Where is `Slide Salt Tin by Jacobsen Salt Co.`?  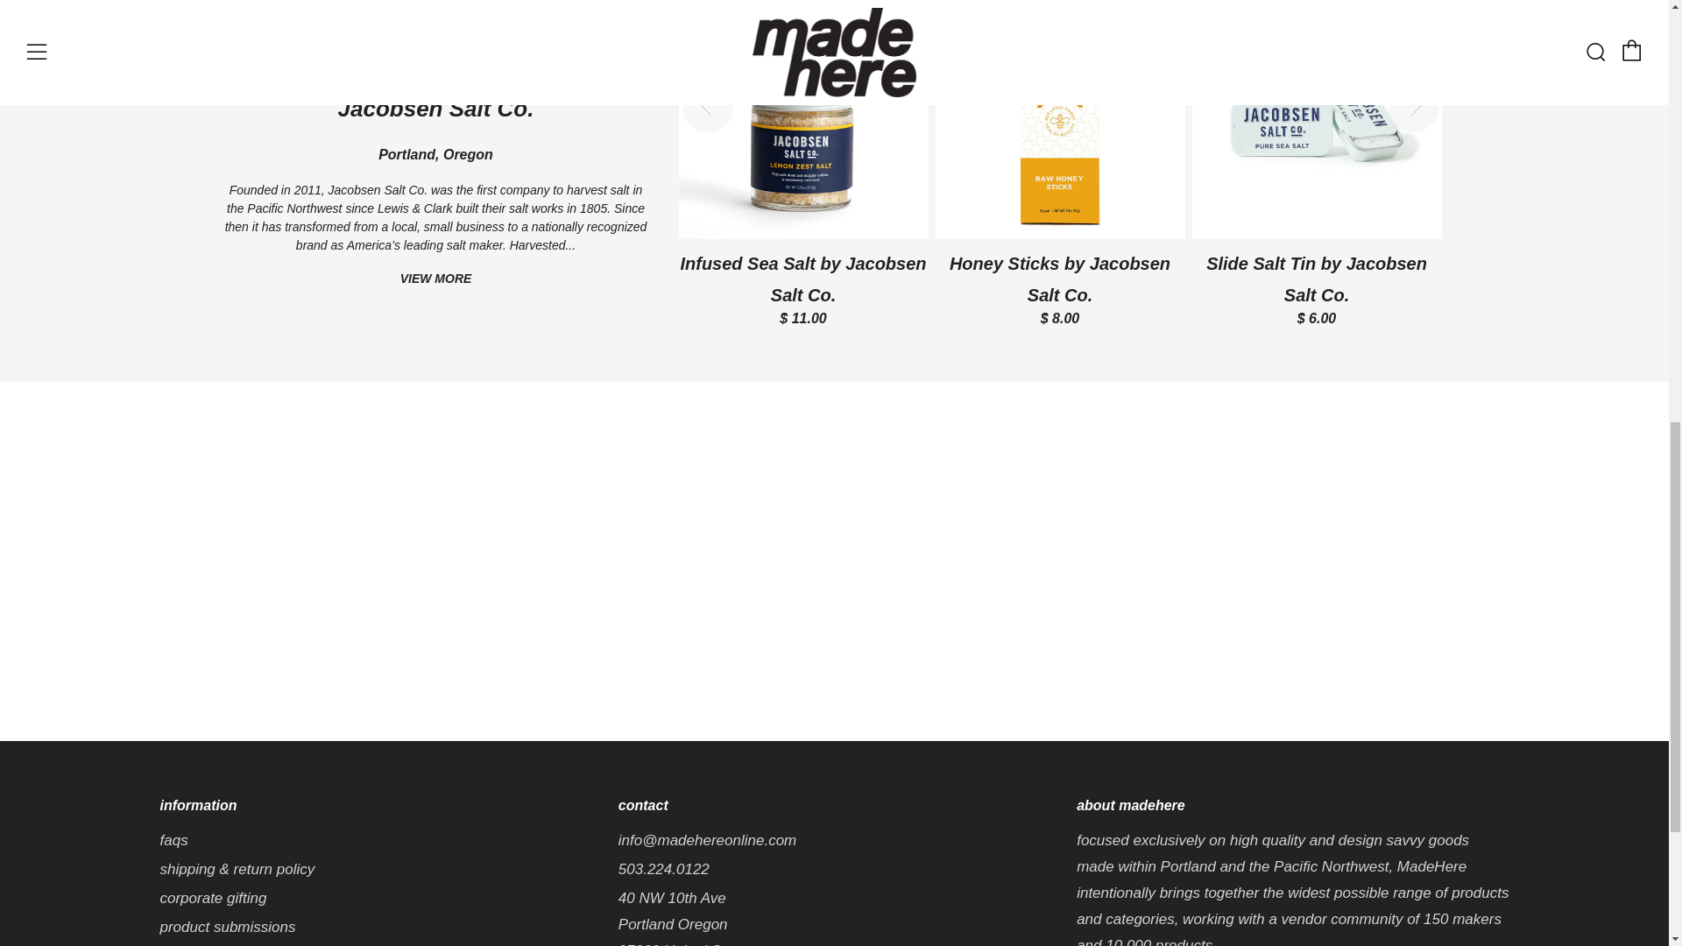
Slide Salt Tin by Jacobsen Salt Co. is located at coordinates (1323, 165).